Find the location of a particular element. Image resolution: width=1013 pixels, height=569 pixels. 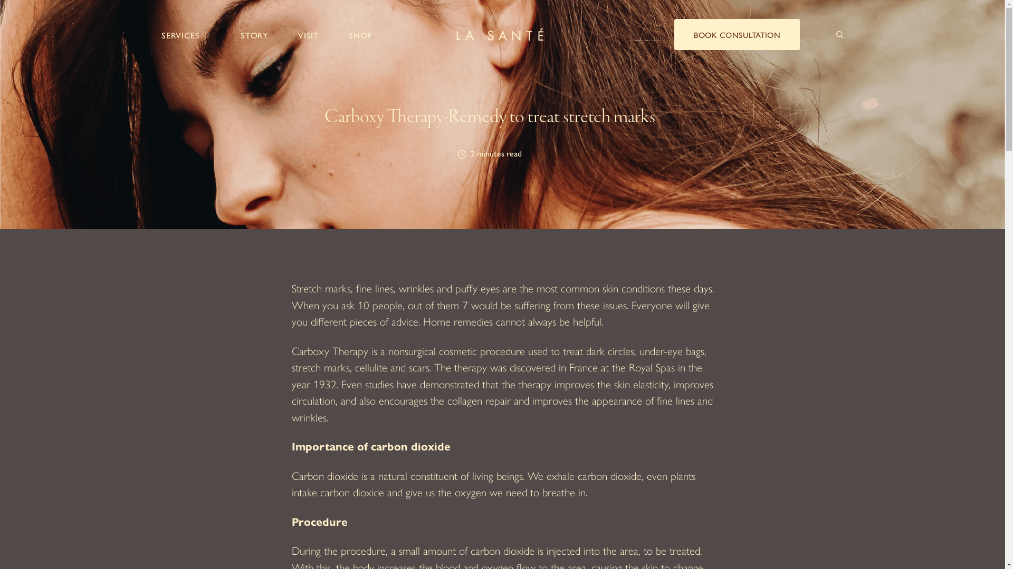

SERVICES is located at coordinates (186, 35).